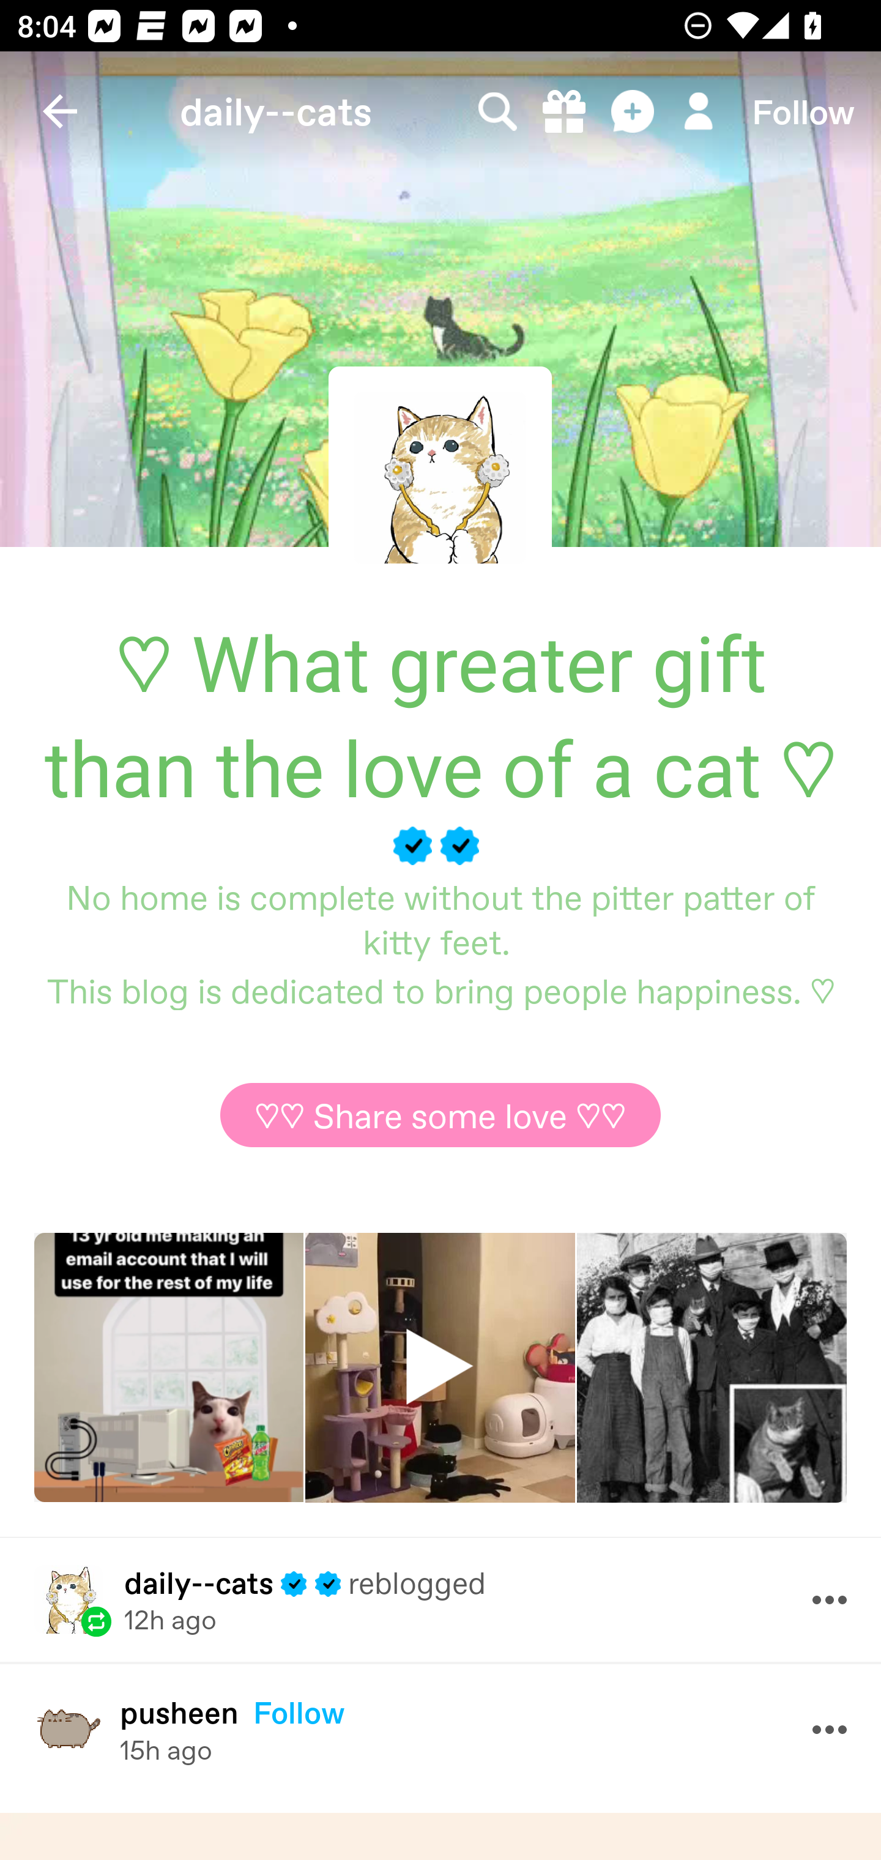 This screenshot has height=1860, width=881. What do you see at coordinates (440, 477) in the screenshot?
I see `Avatar frame` at bounding box center [440, 477].